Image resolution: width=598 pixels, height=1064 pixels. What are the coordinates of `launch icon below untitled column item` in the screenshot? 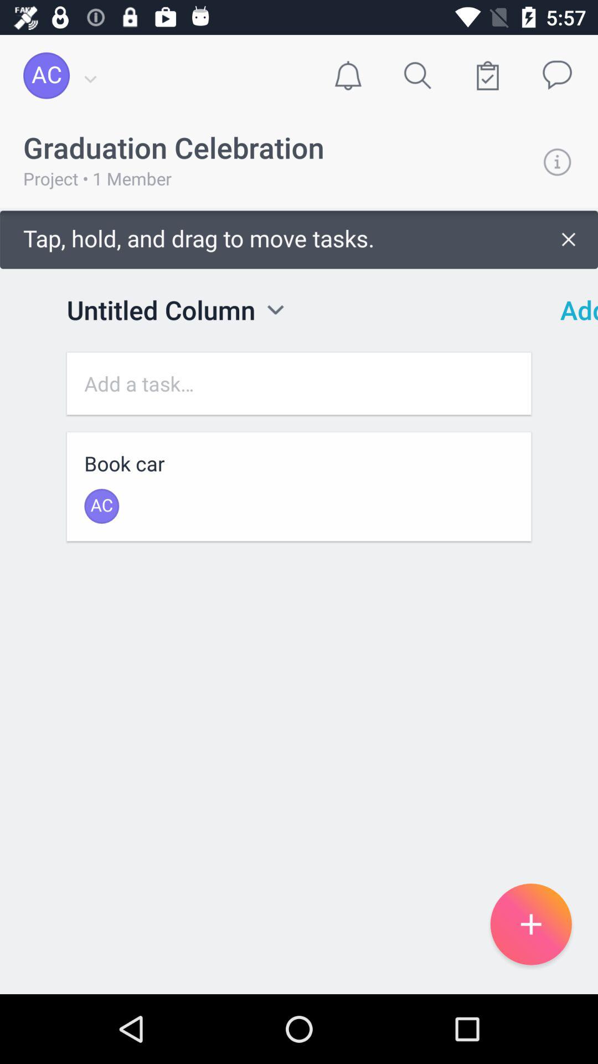 It's located at (299, 383).